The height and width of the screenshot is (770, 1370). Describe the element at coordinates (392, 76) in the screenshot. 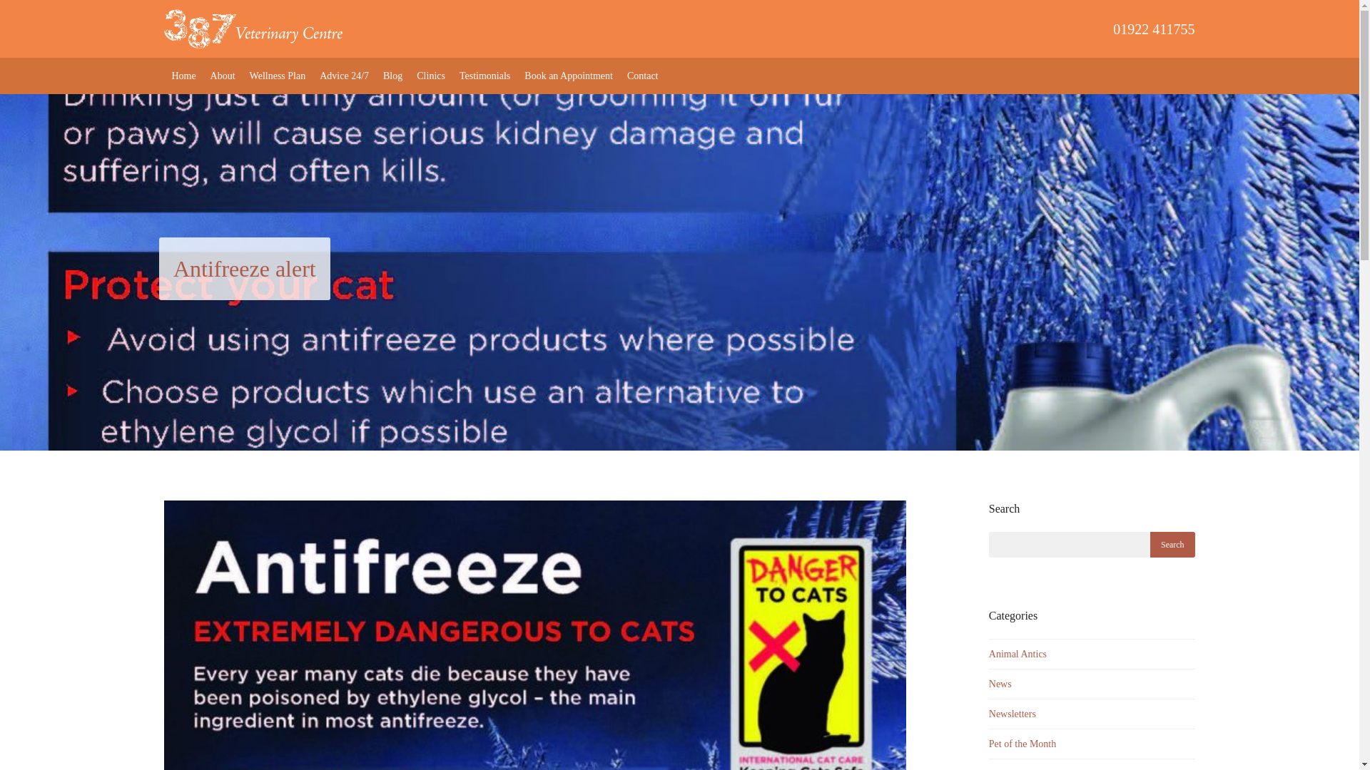

I see `Blog` at that location.